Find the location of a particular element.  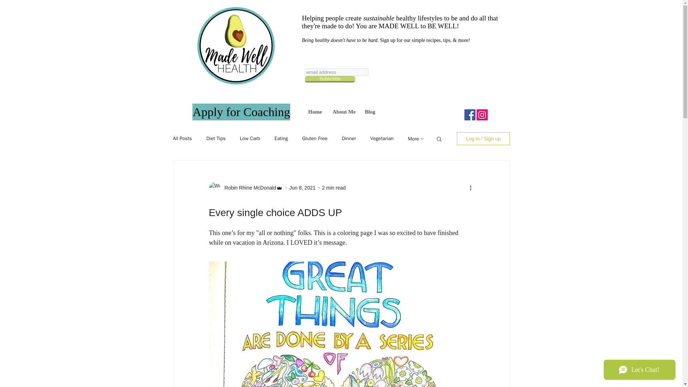

Blog is located at coordinates (369, 112).